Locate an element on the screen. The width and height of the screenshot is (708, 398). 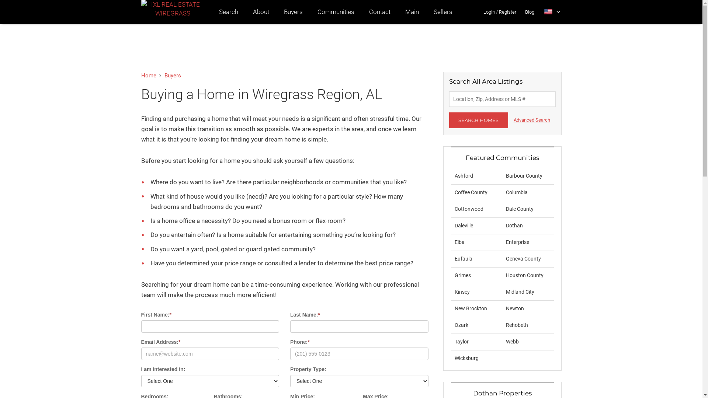
Daleville is located at coordinates (464, 226).